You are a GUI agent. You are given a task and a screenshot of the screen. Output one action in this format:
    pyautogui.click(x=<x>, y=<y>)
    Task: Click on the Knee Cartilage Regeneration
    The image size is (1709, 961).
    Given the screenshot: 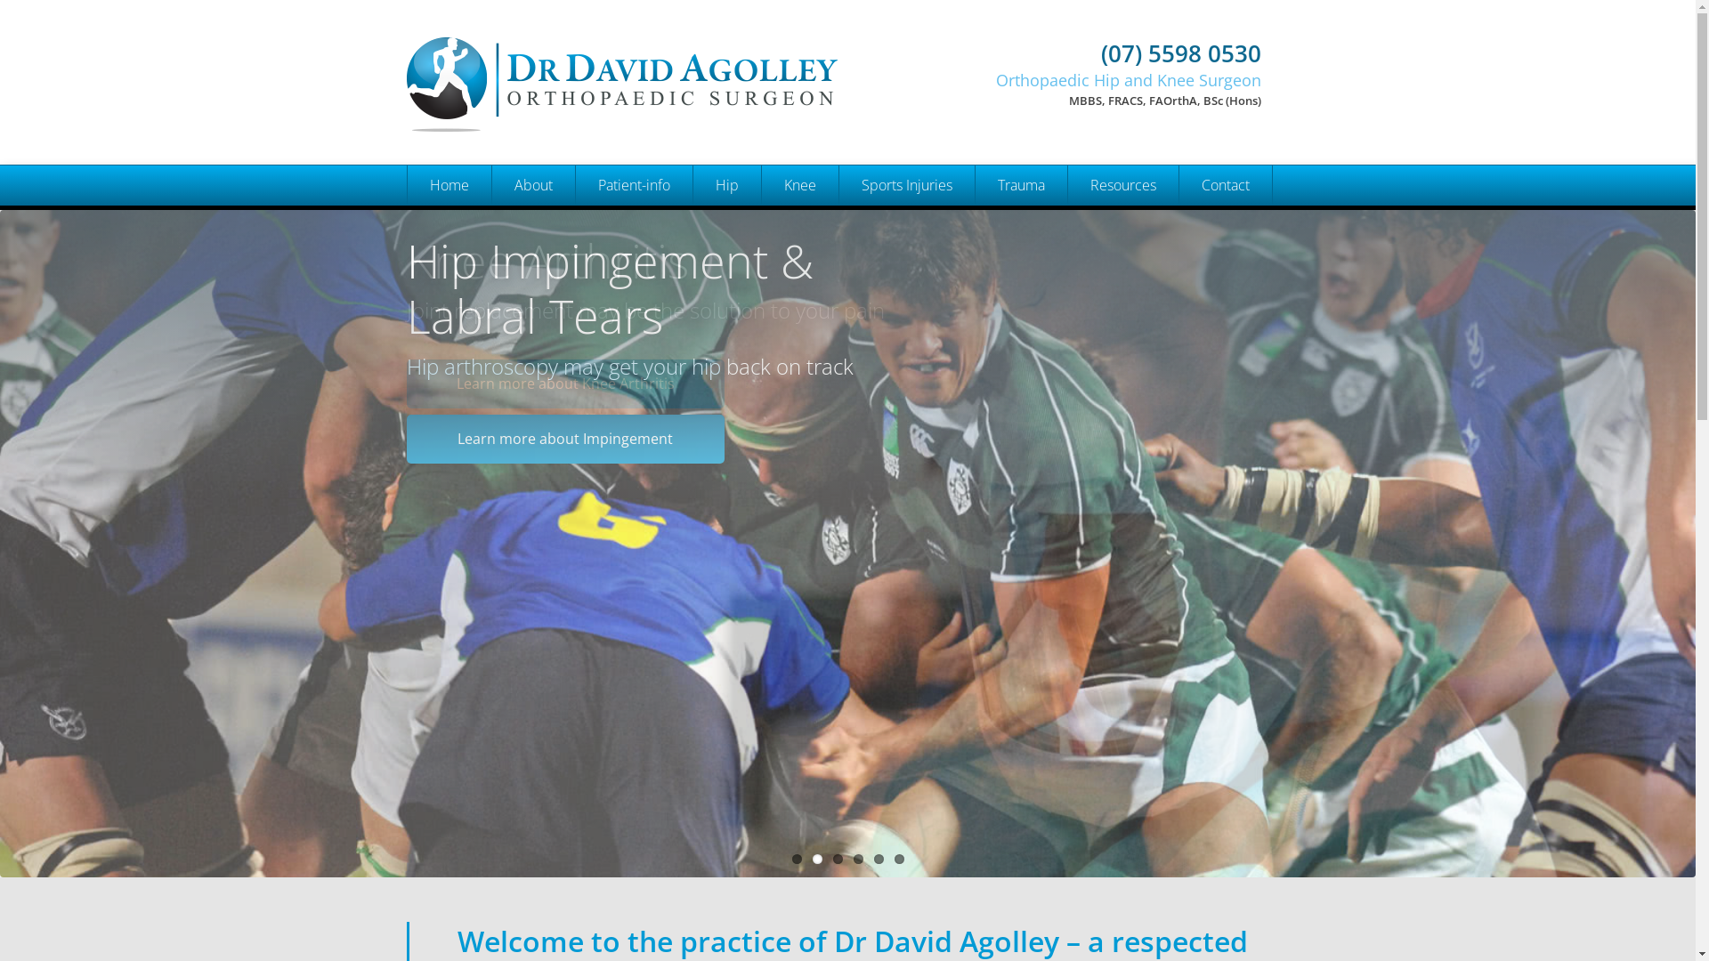 What is the action you would take?
    pyautogui.click(x=799, y=505)
    